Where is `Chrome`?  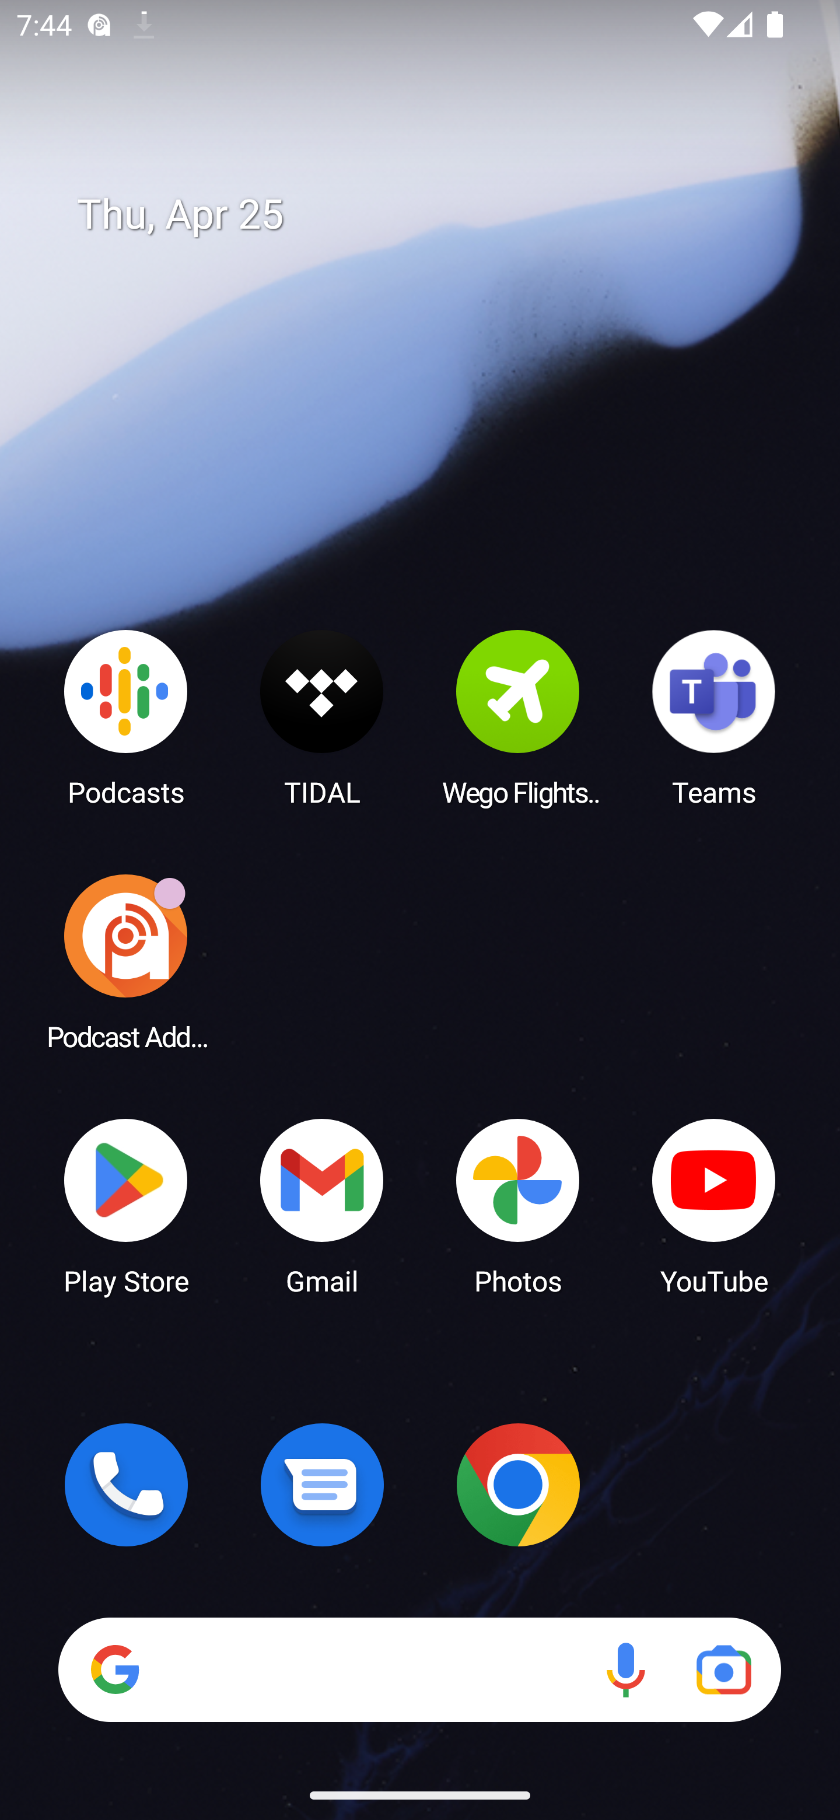 Chrome is located at coordinates (518, 1485).